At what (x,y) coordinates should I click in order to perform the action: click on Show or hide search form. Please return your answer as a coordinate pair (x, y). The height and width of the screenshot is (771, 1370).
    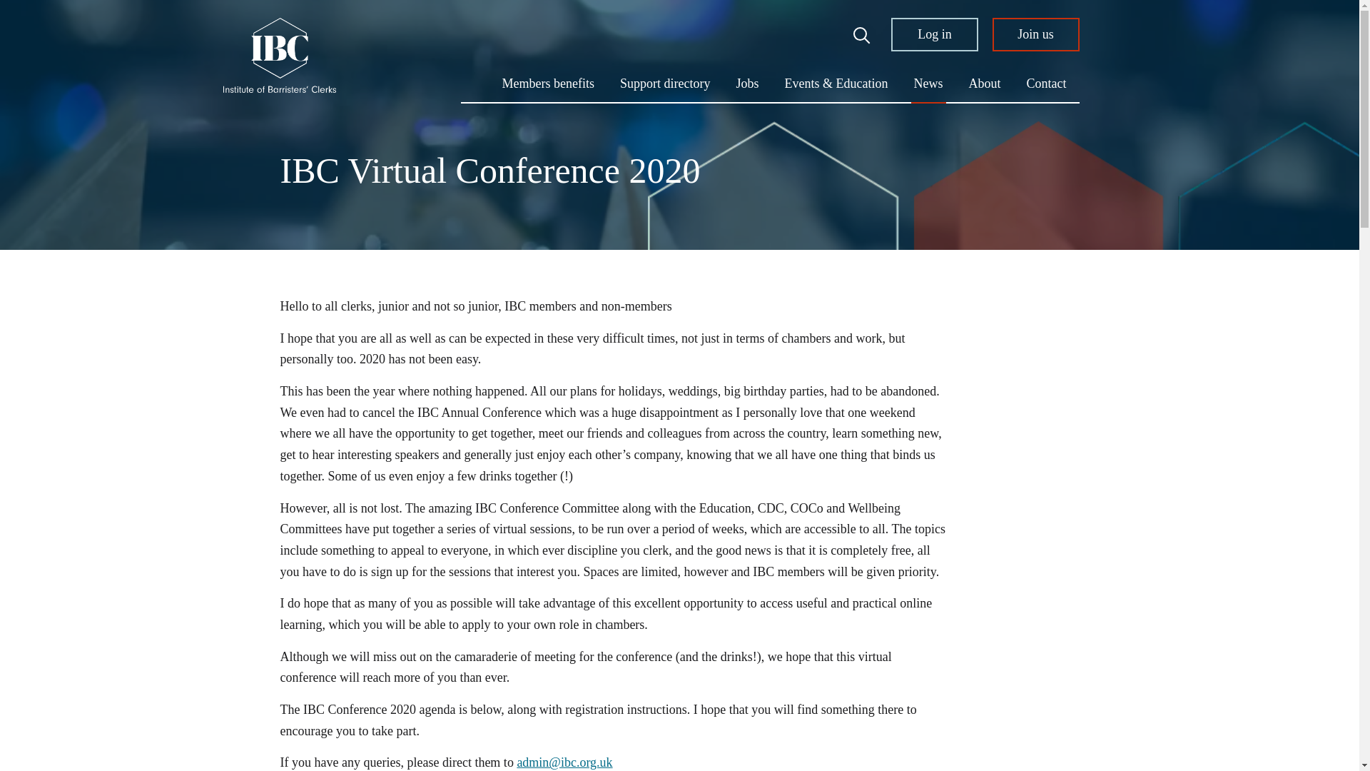
    Looking at the image, I should click on (1046, 83).